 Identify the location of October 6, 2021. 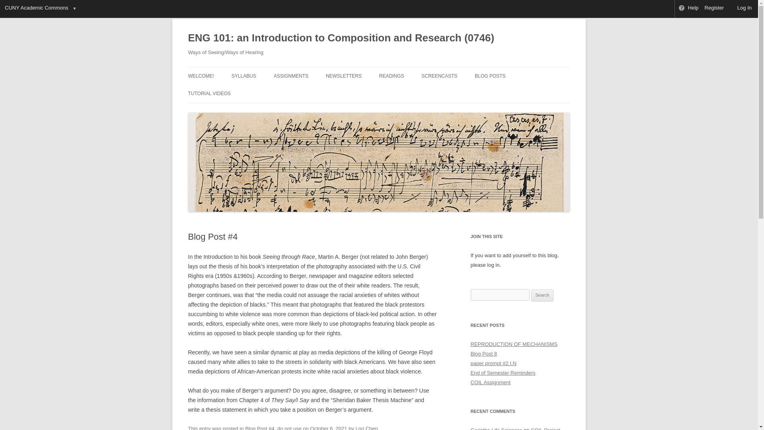
(328, 428).